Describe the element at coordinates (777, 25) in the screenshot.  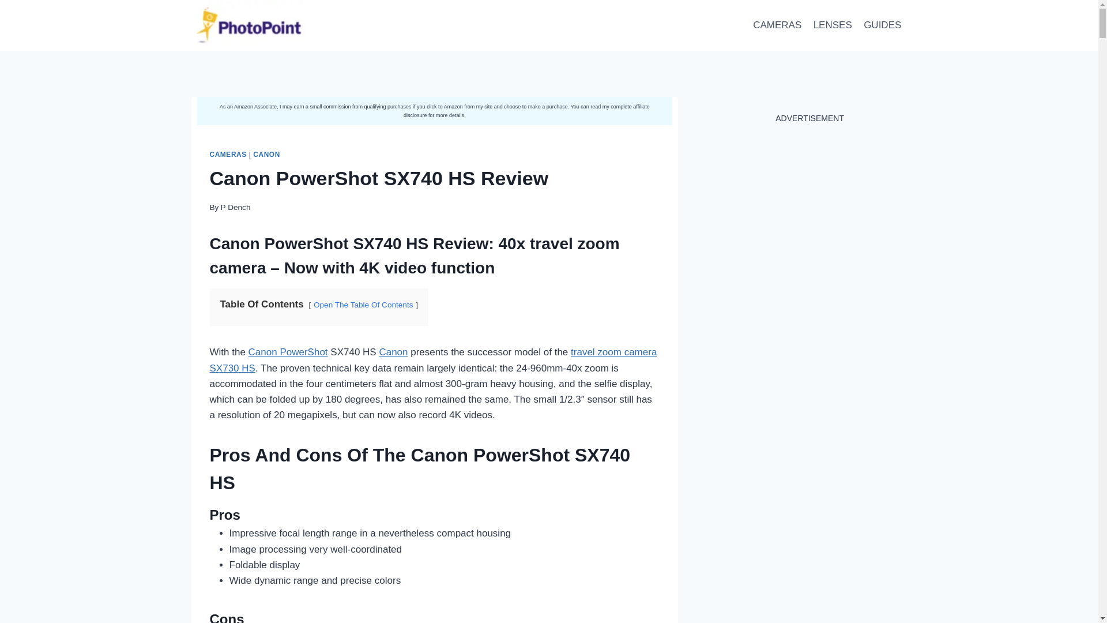
I see `CAMERAS` at that location.